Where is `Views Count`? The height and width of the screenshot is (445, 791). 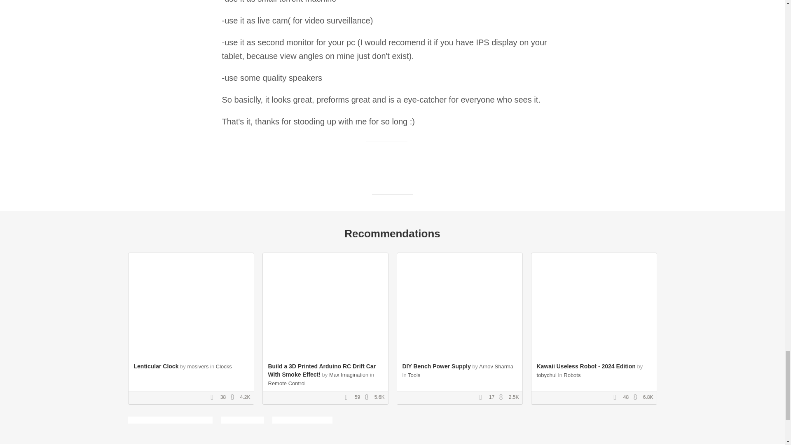
Views Count is located at coordinates (637, 397).